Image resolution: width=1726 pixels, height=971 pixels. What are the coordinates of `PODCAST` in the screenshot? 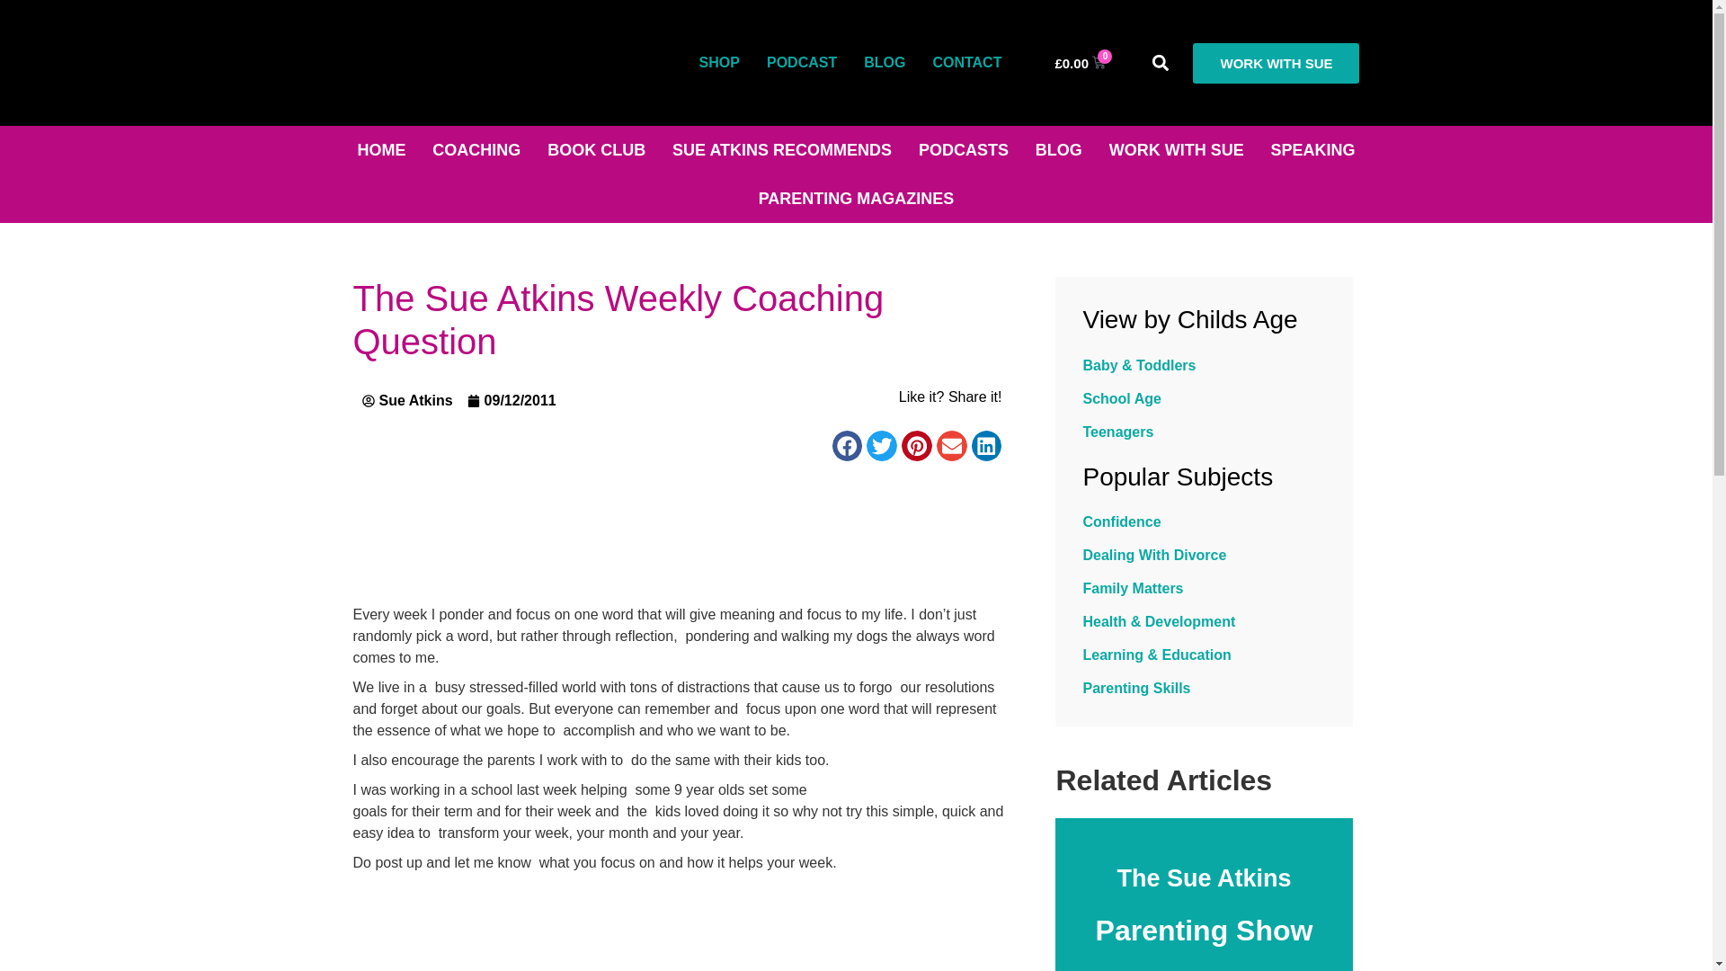 It's located at (802, 63).